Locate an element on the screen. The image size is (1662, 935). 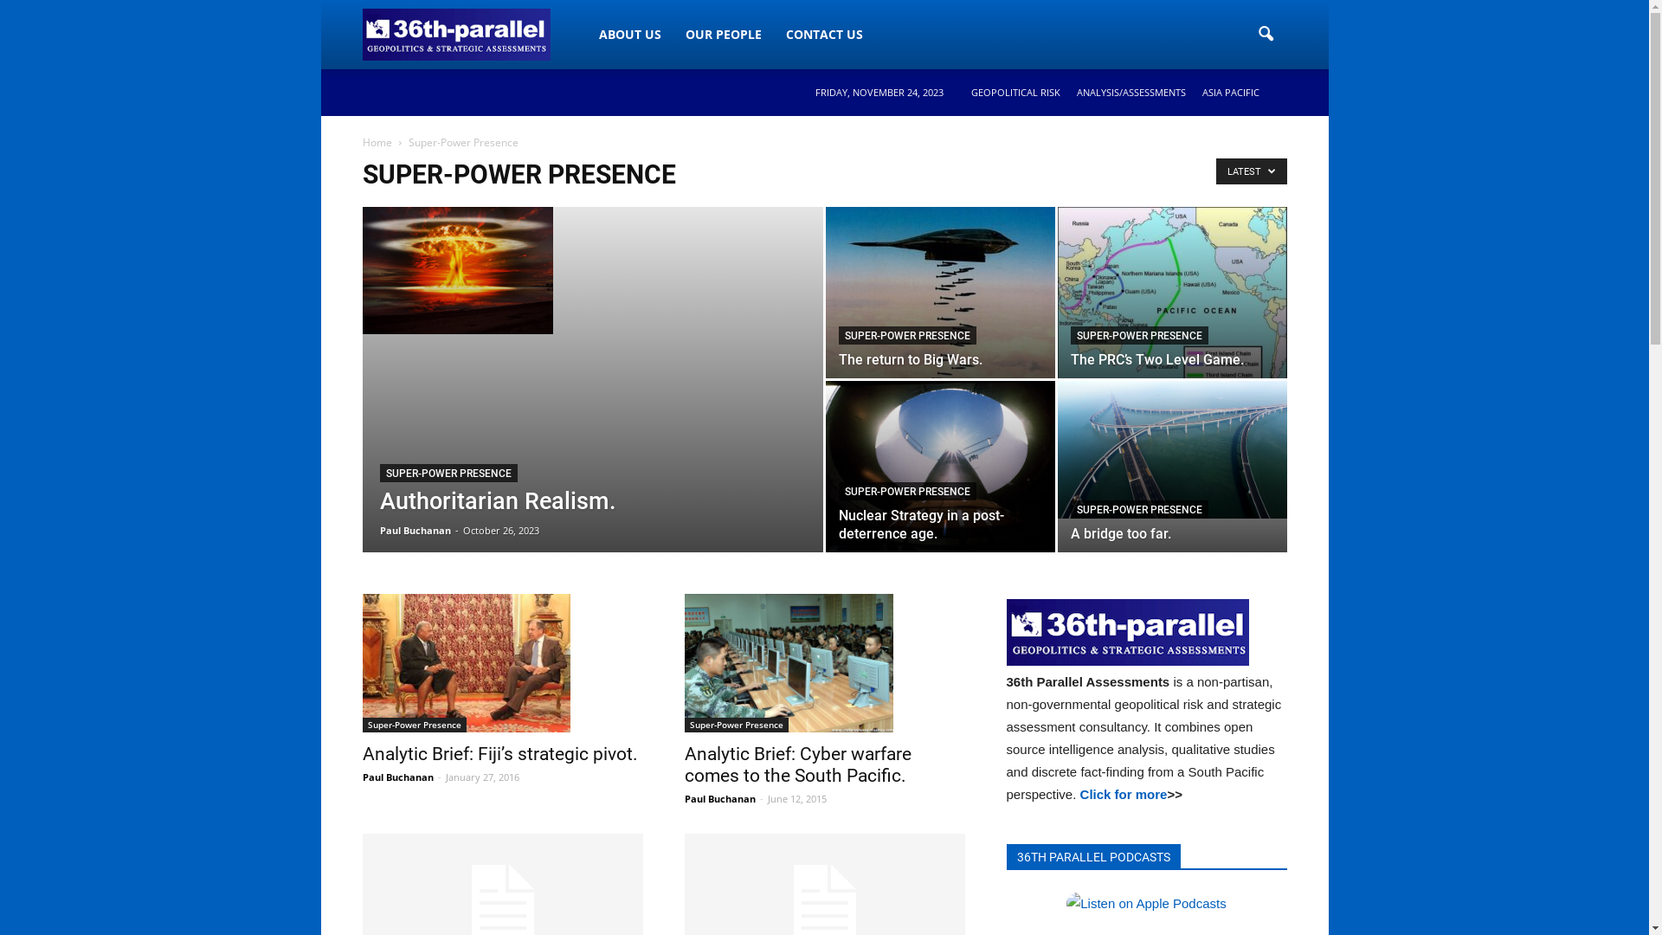
Authoritarian Realism. is located at coordinates (457, 270).